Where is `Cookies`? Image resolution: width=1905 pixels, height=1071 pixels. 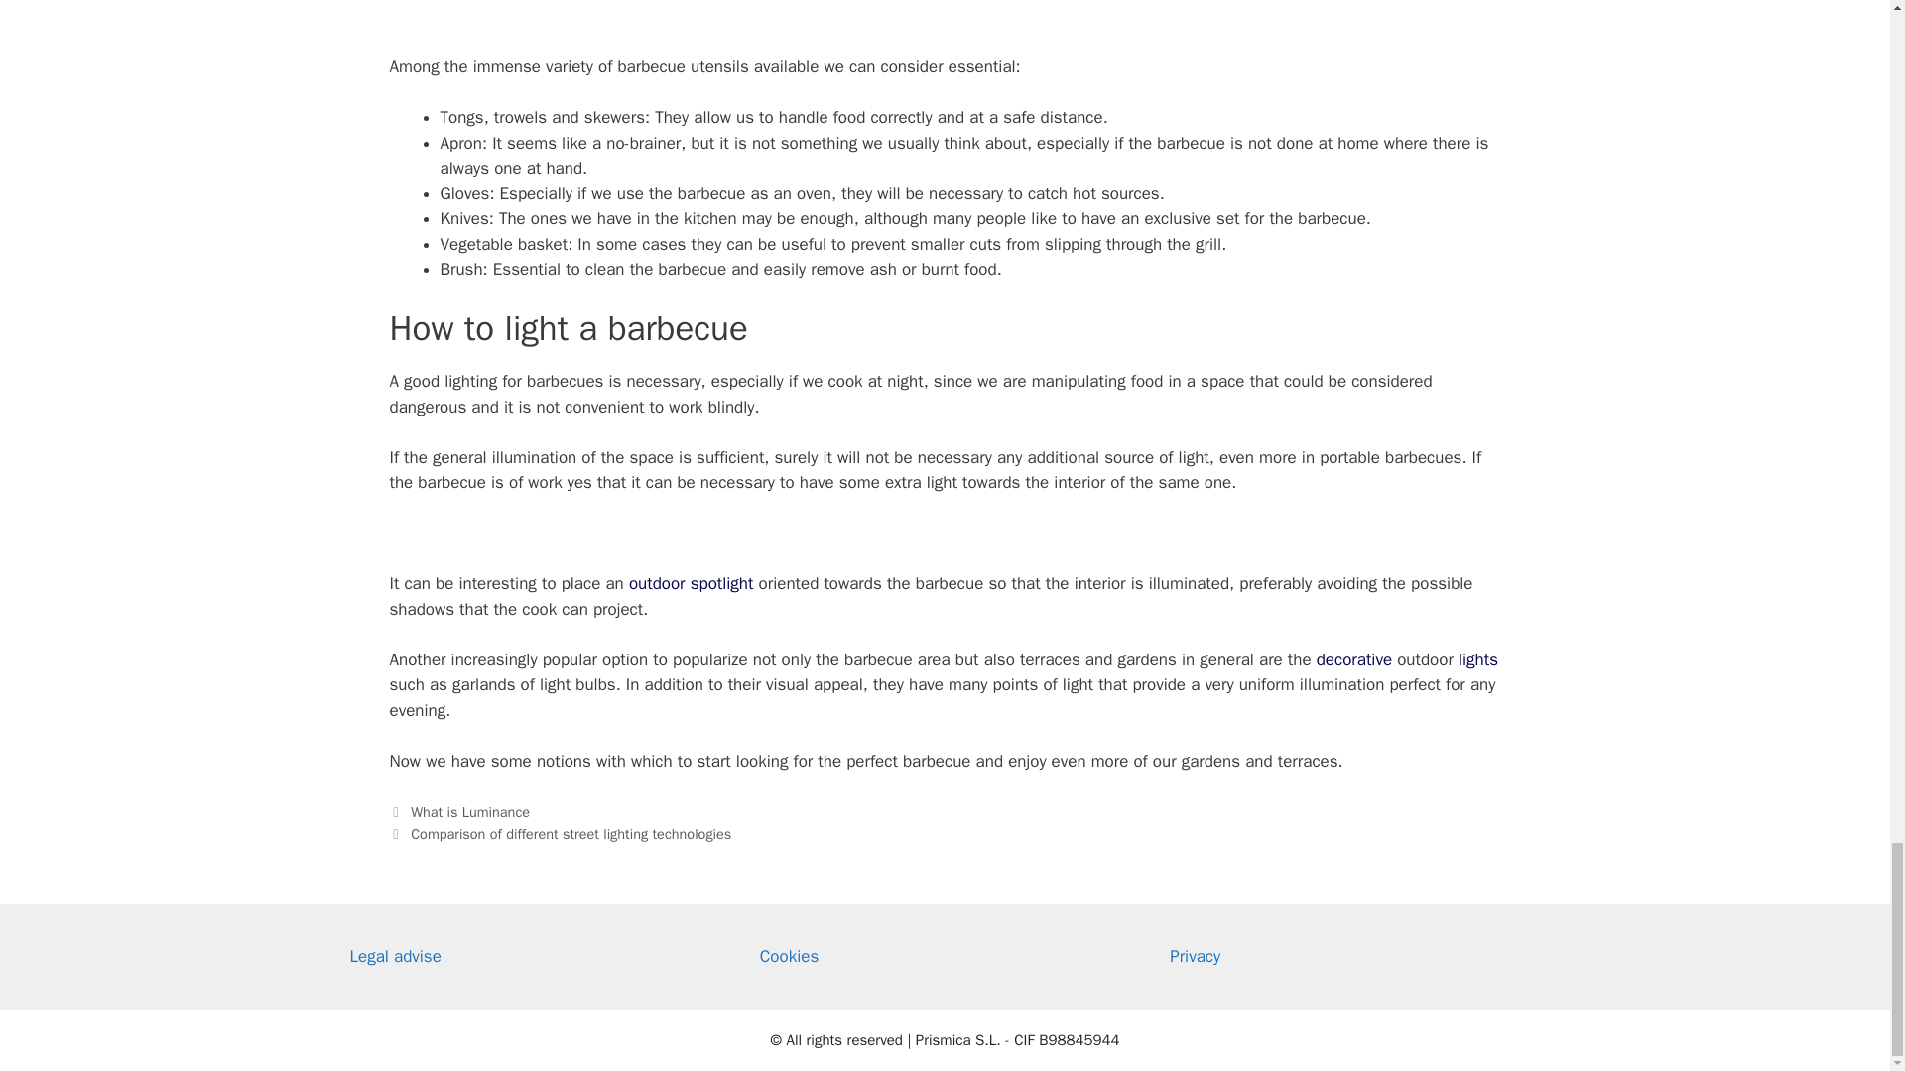
Cookies is located at coordinates (790, 956).